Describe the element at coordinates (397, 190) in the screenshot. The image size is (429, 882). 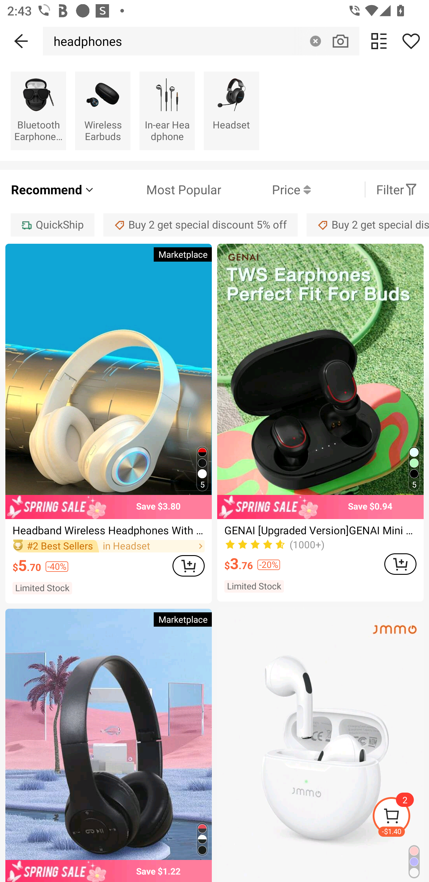
I see `Filter` at that location.